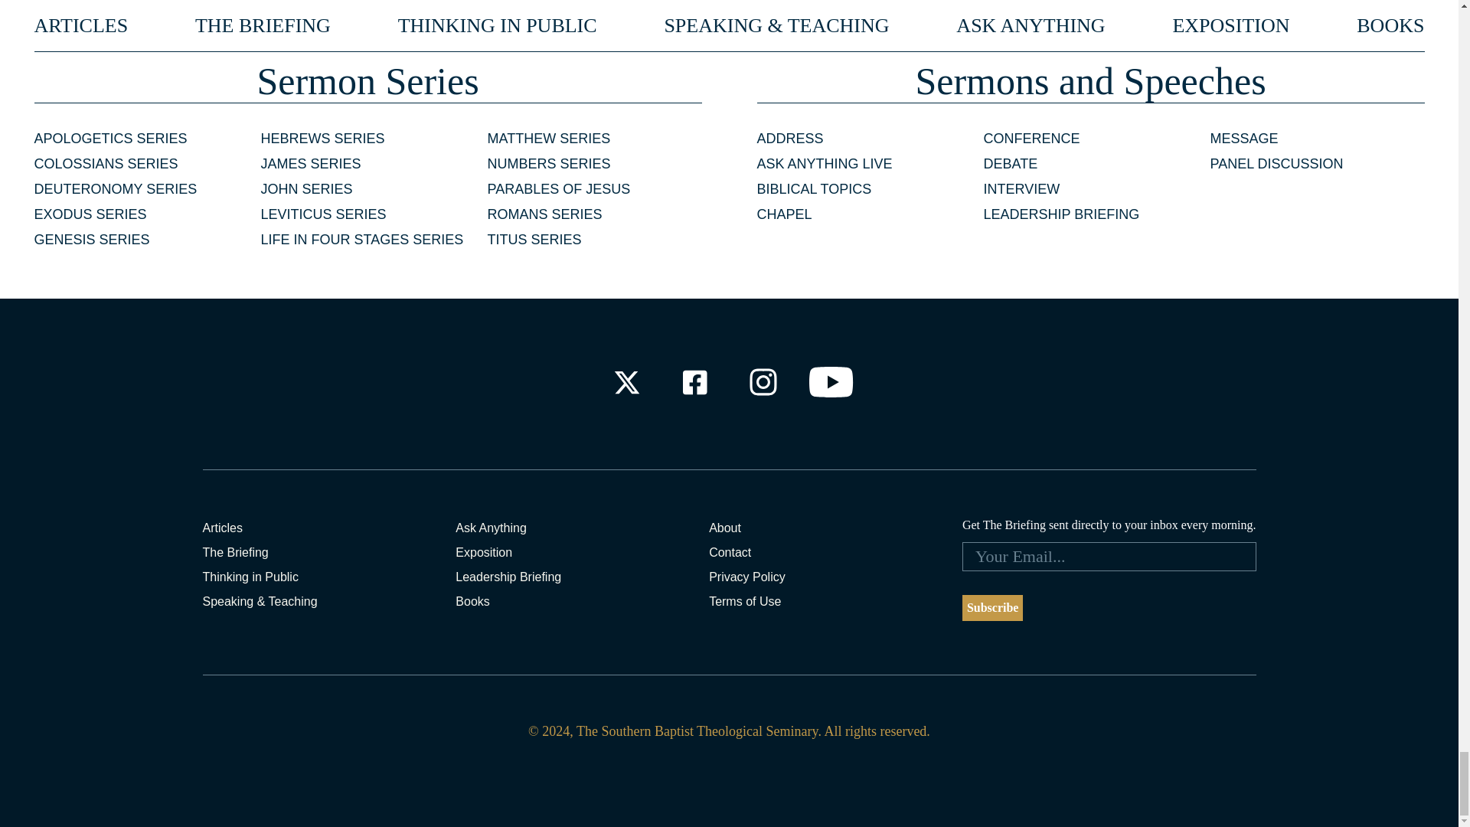 The height and width of the screenshot is (827, 1470). What do you see at coordinates (763, 382) in the screenshot?
I see `Check out our Instagram Profile` at bounding box center [763, 382].